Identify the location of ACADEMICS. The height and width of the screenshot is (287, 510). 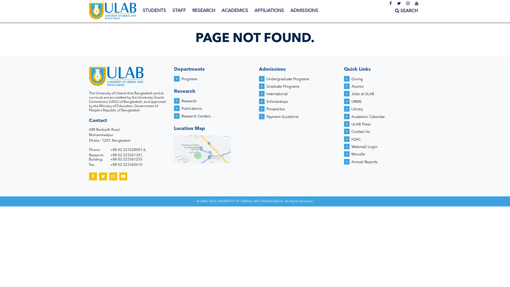
(235, 11).